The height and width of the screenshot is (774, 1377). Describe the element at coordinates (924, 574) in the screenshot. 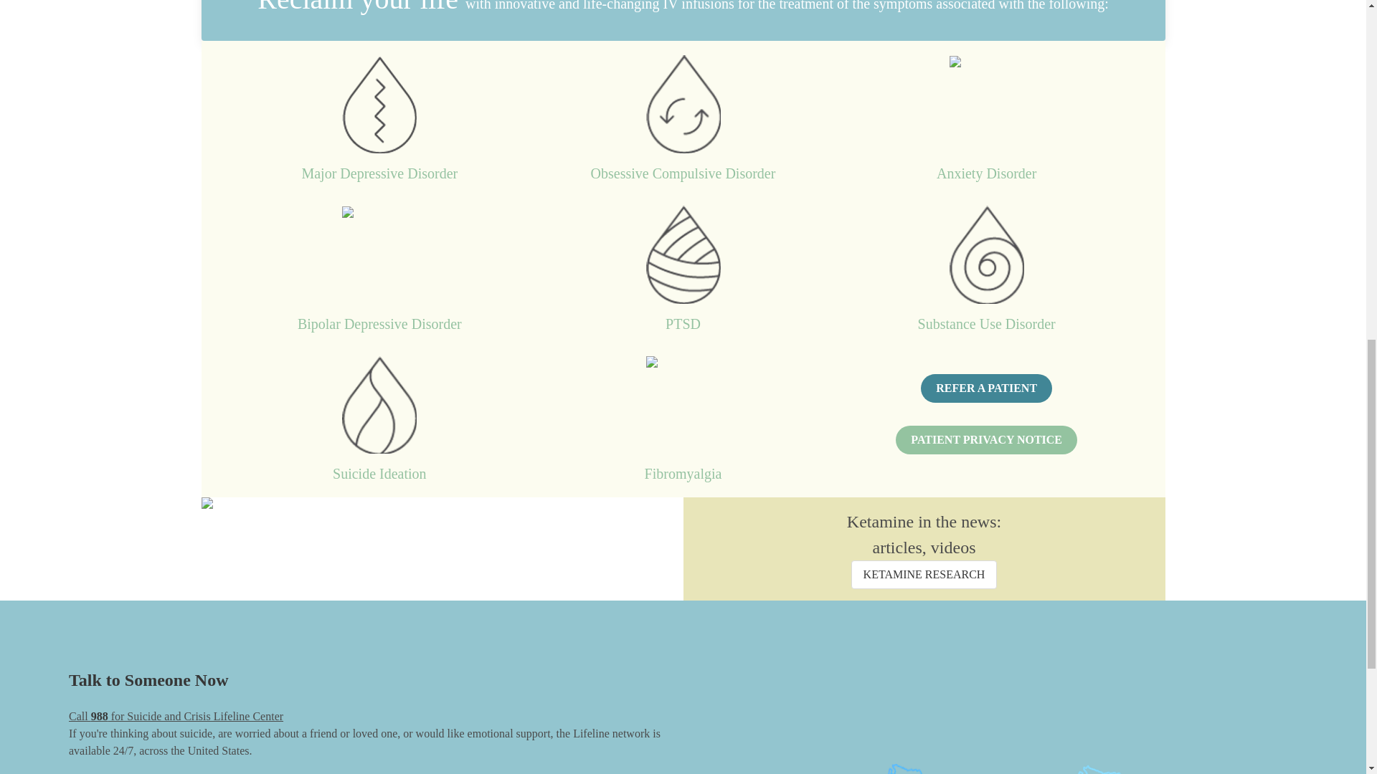

I see `KETAMINE RESEARCH` at that location.